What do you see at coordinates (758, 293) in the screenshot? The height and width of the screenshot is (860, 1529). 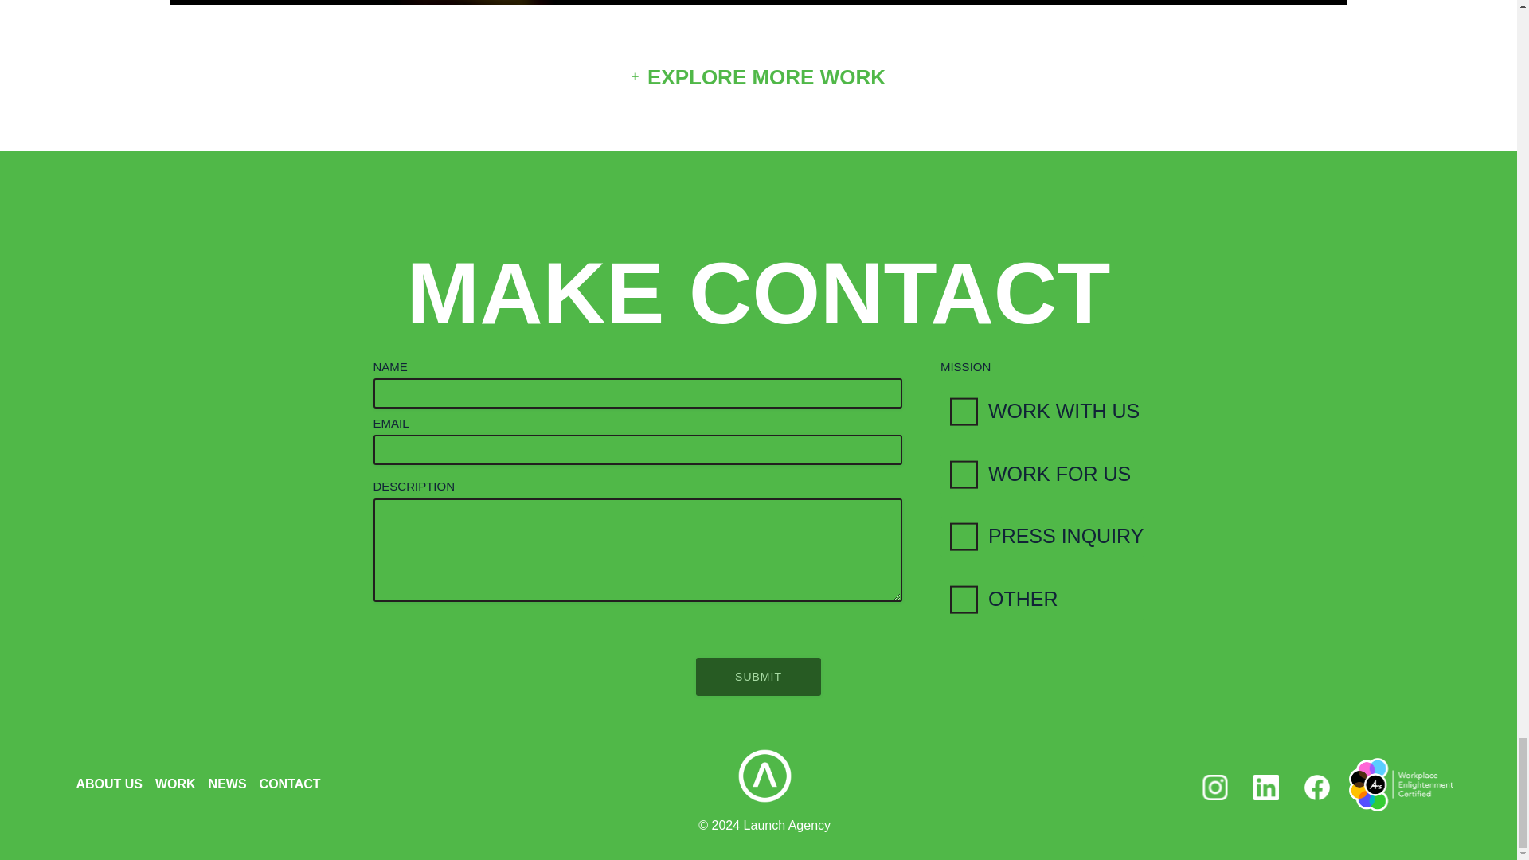 I see `Contact Us` at bounding box center [758, 293].